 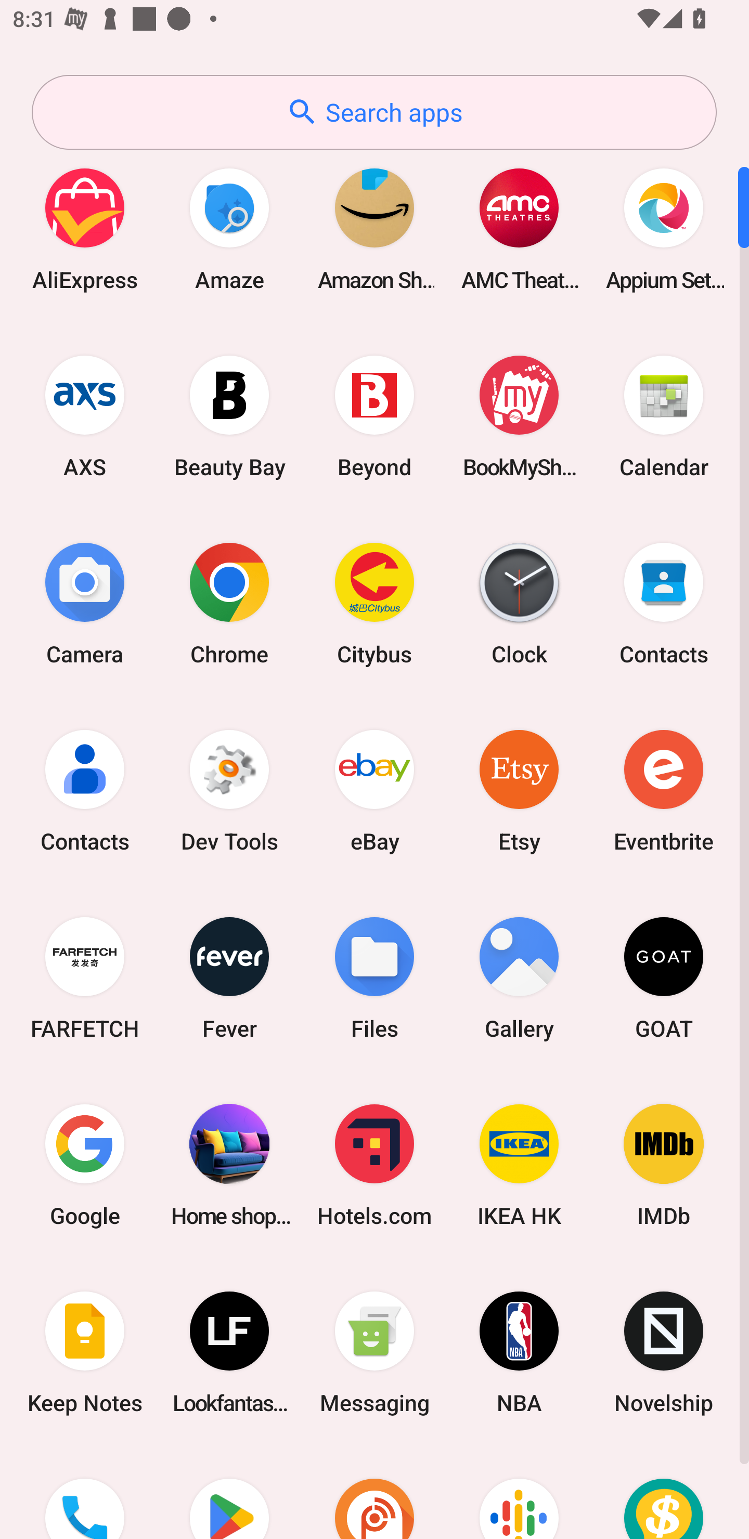 What do you see at coordinates (374, 1353) in the screenshot?
I see `Messaging` at bounding box center [374, 1353].